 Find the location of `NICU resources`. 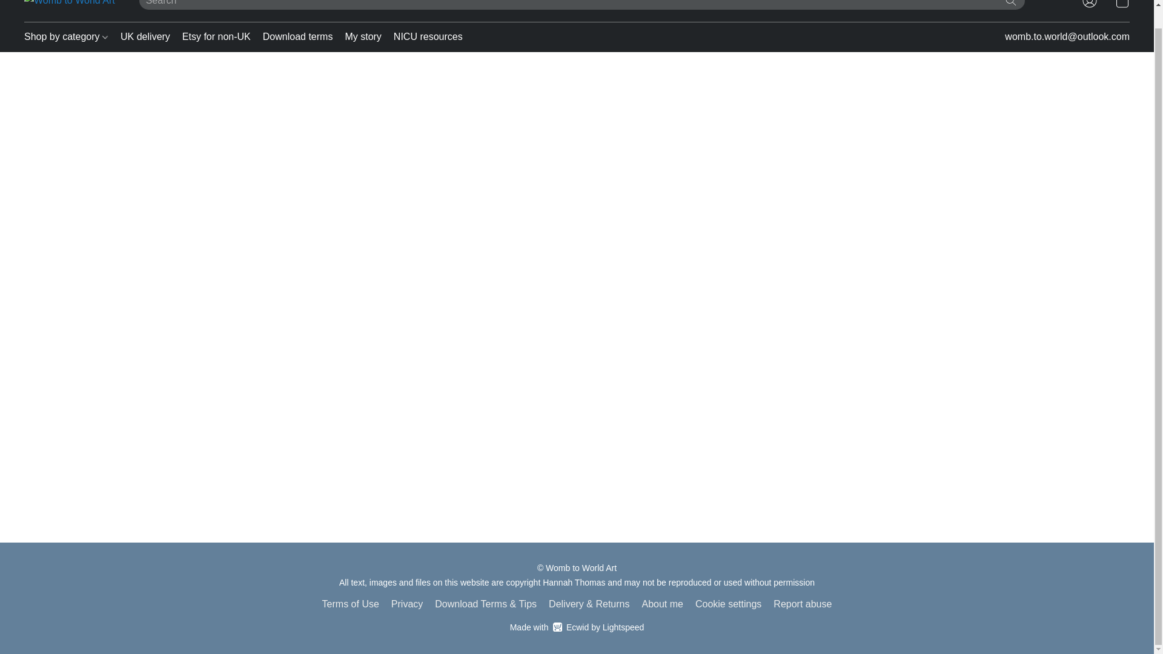

NICU resources is located at coordinates (217, 36).